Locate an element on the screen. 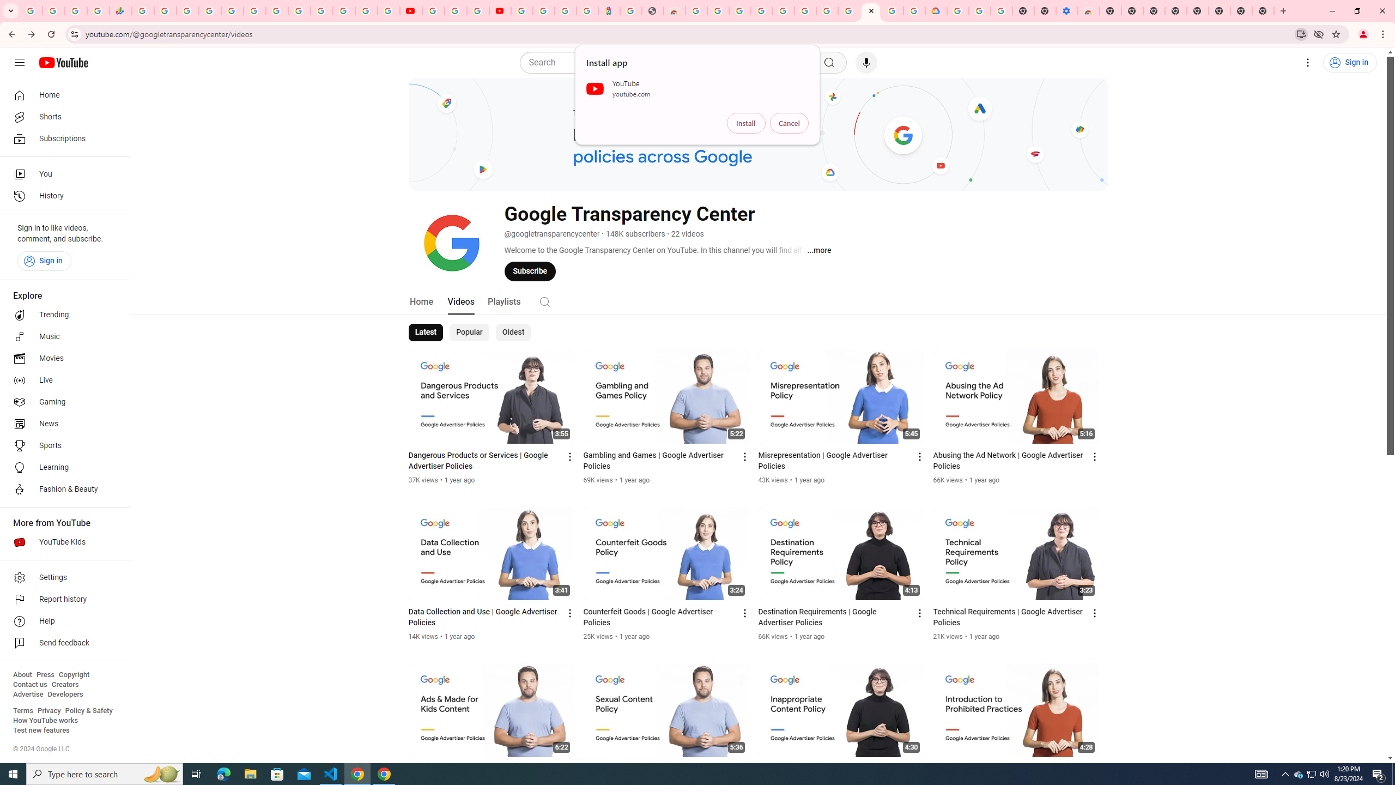 This screenshot has width=1395, height=785. Policy & Safety is located at coordinates (88, 711).